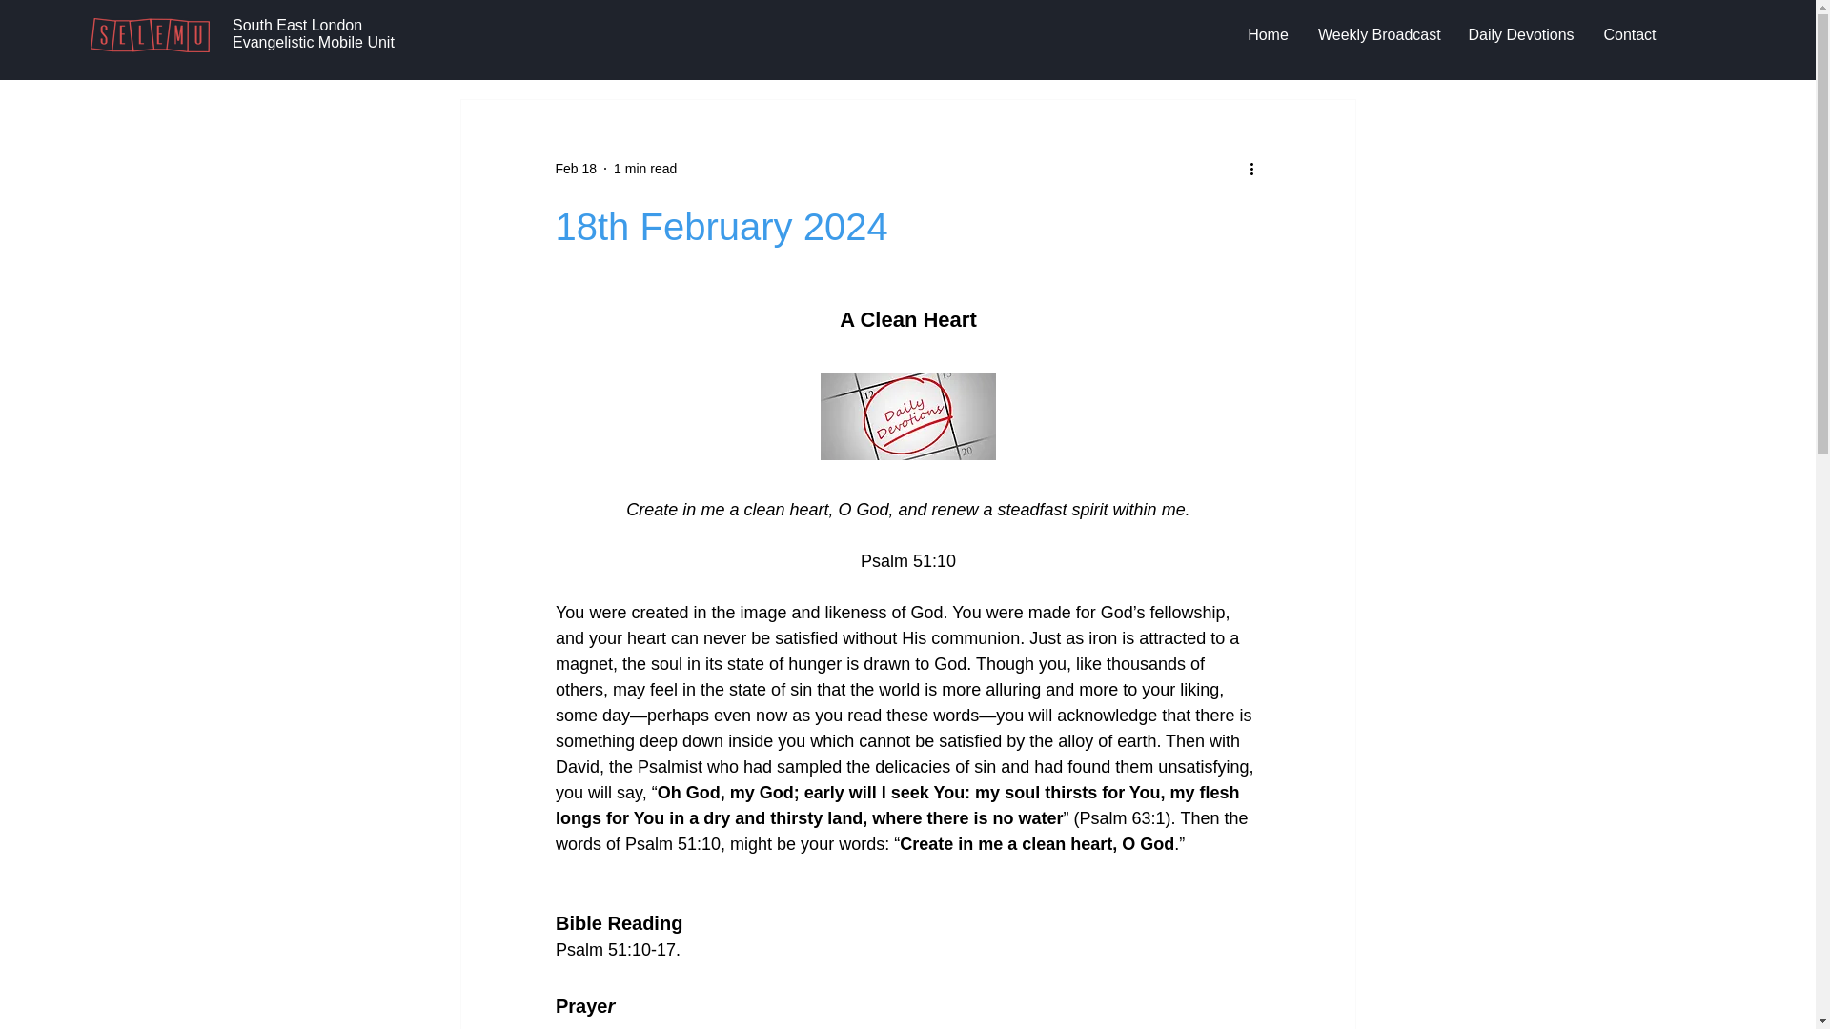 This screenshot has width=1830, height=1029. Describe the element at coordinates (1268, 34) in the screenshot. I see `Home` at that location.